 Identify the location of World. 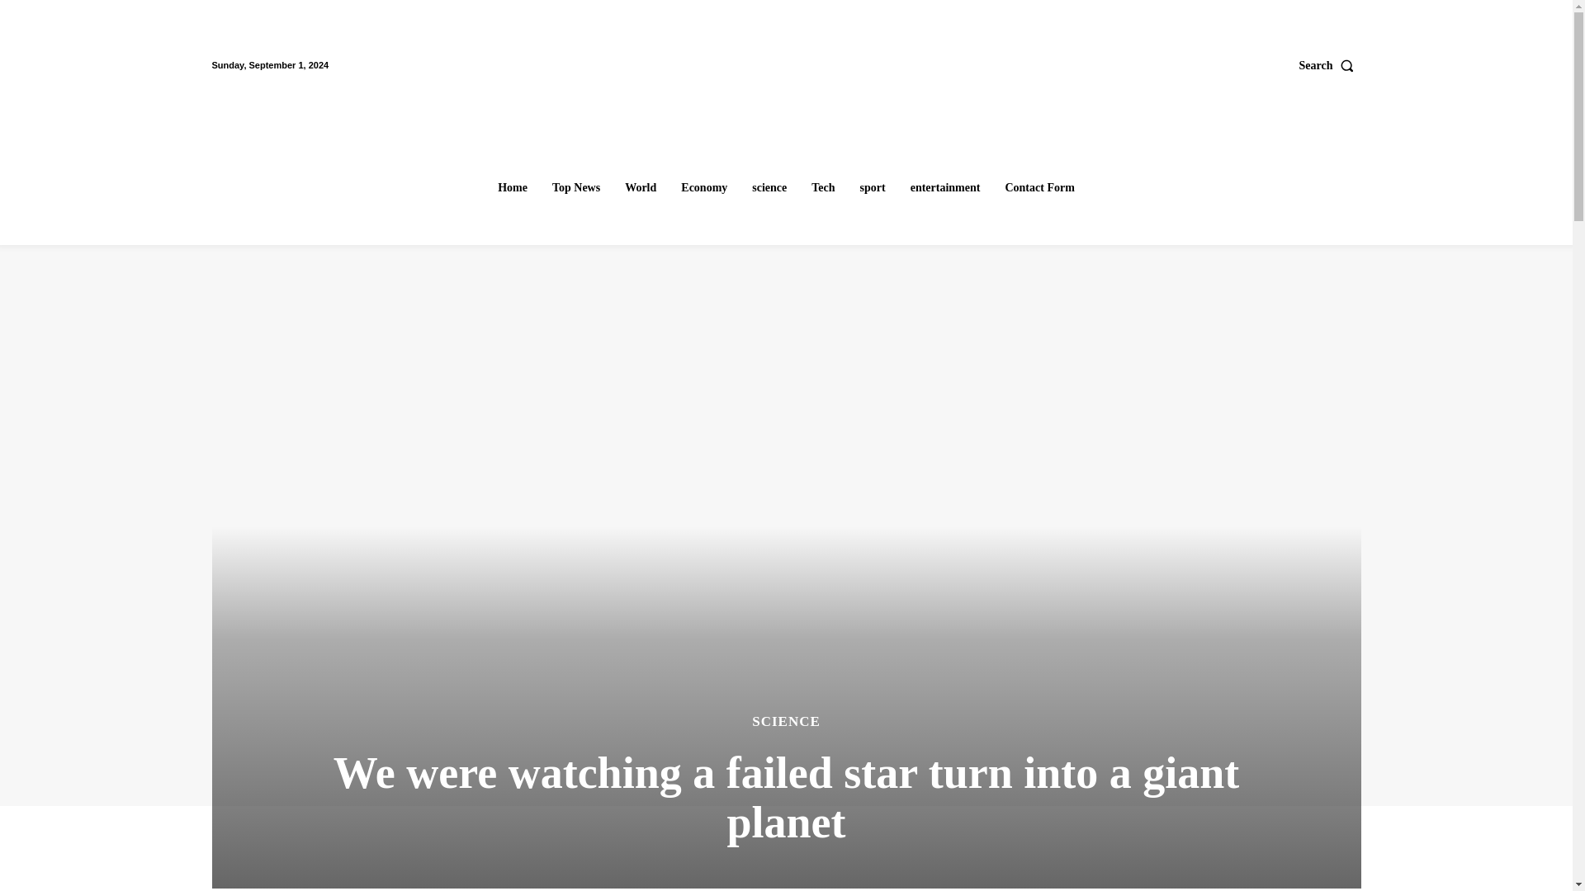
(640, 188).